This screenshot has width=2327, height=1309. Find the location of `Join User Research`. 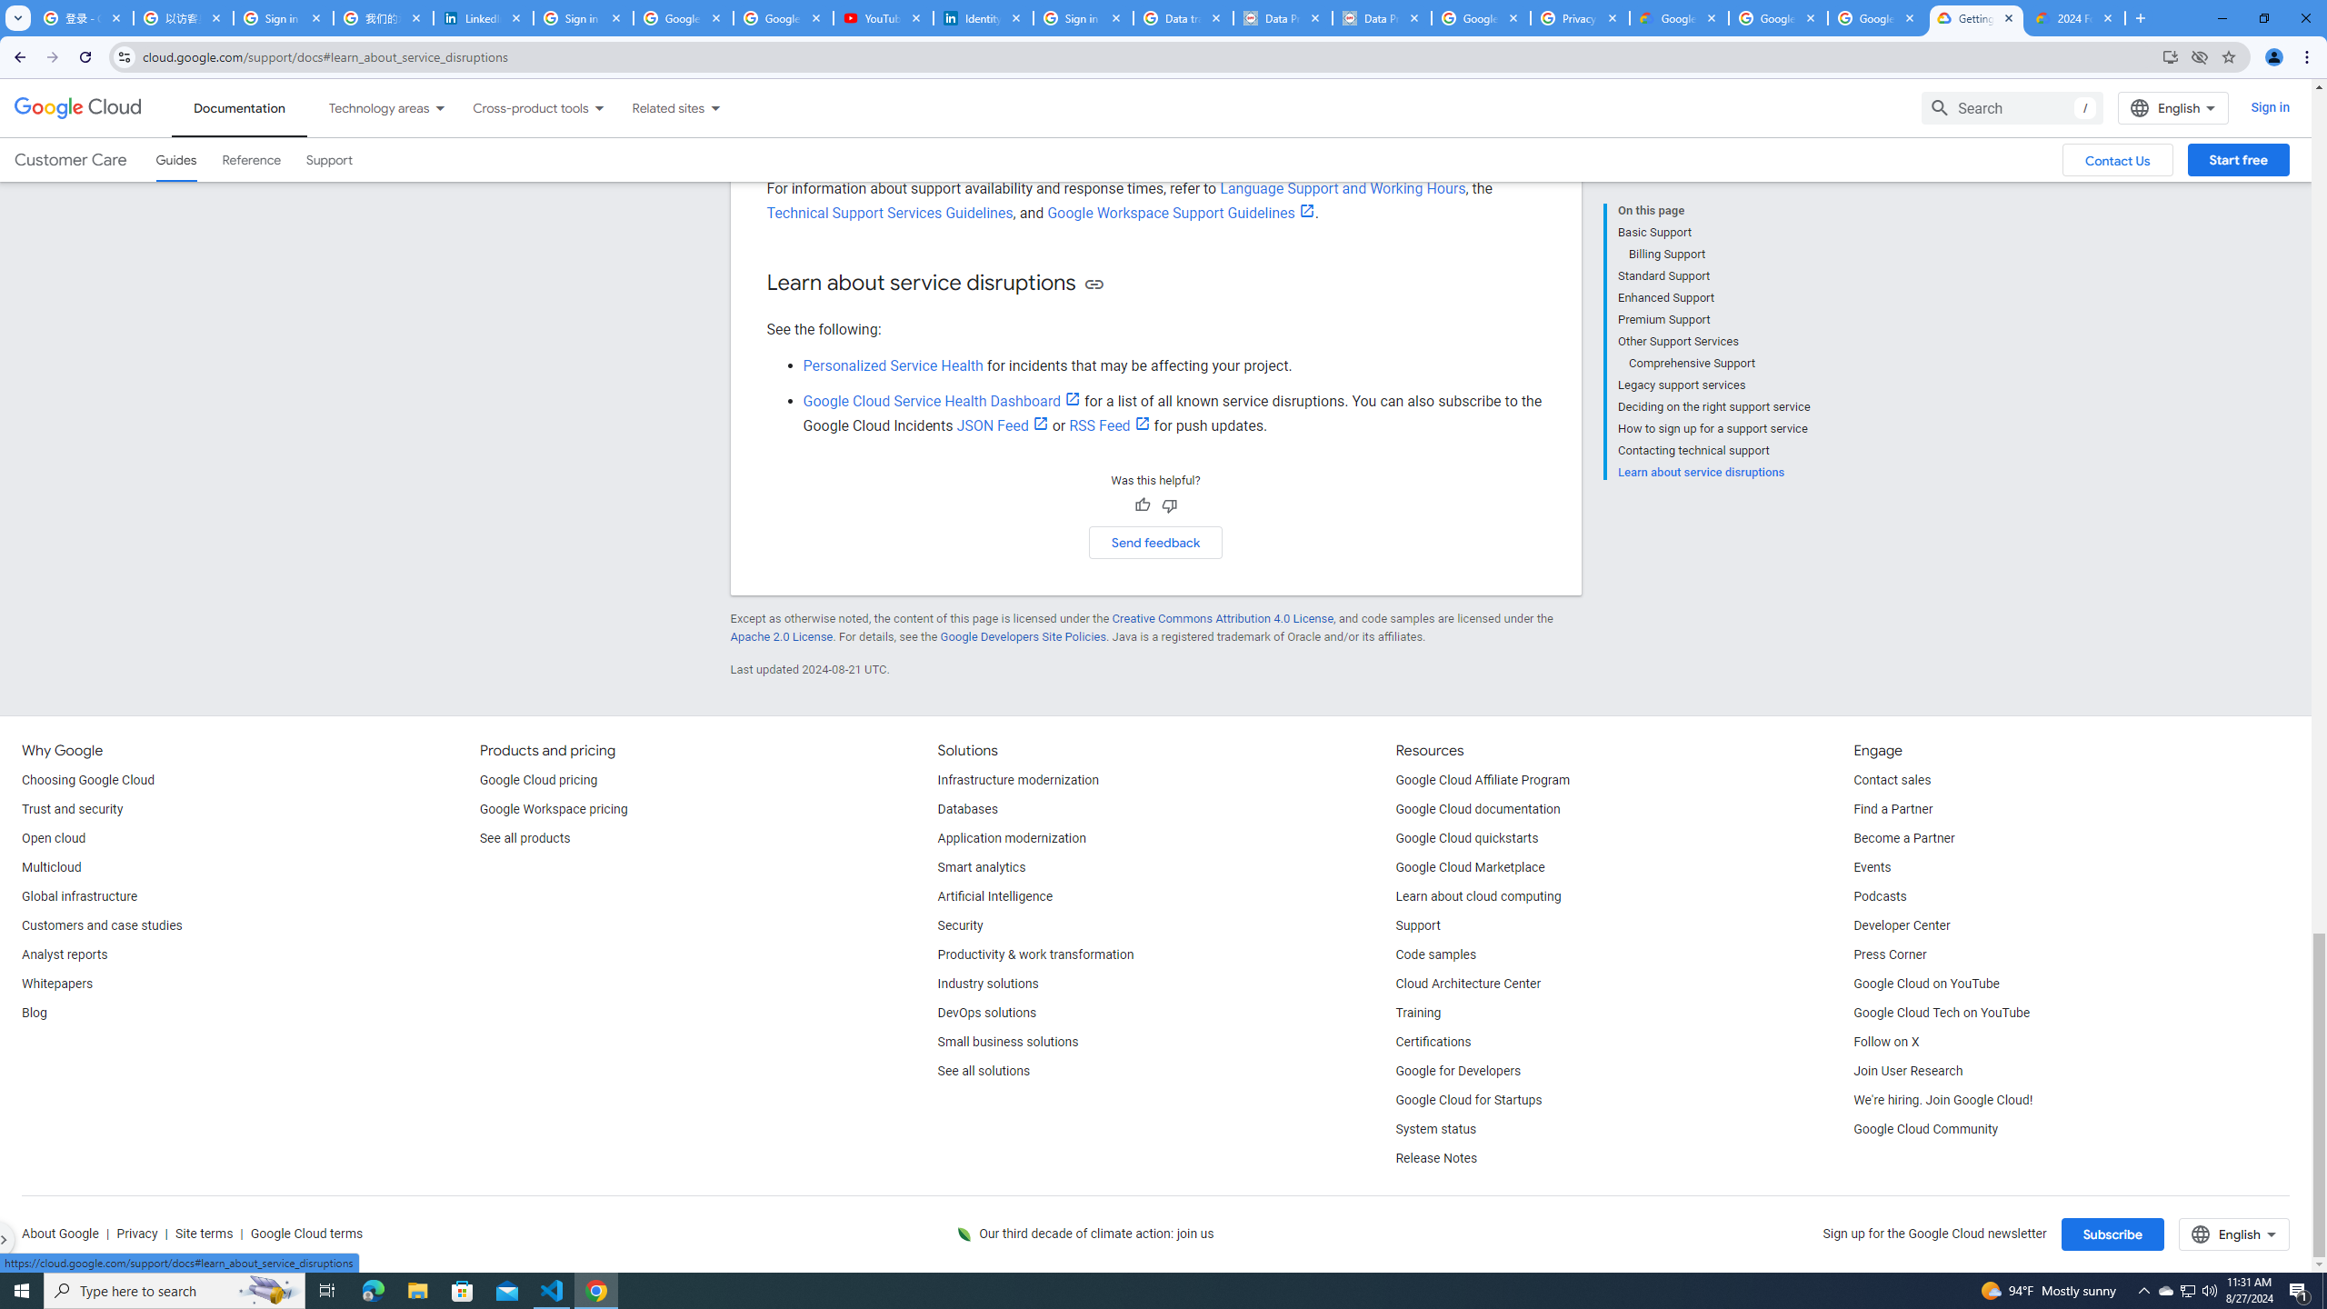

Join User Research is located at coordinates (1907, 1072).